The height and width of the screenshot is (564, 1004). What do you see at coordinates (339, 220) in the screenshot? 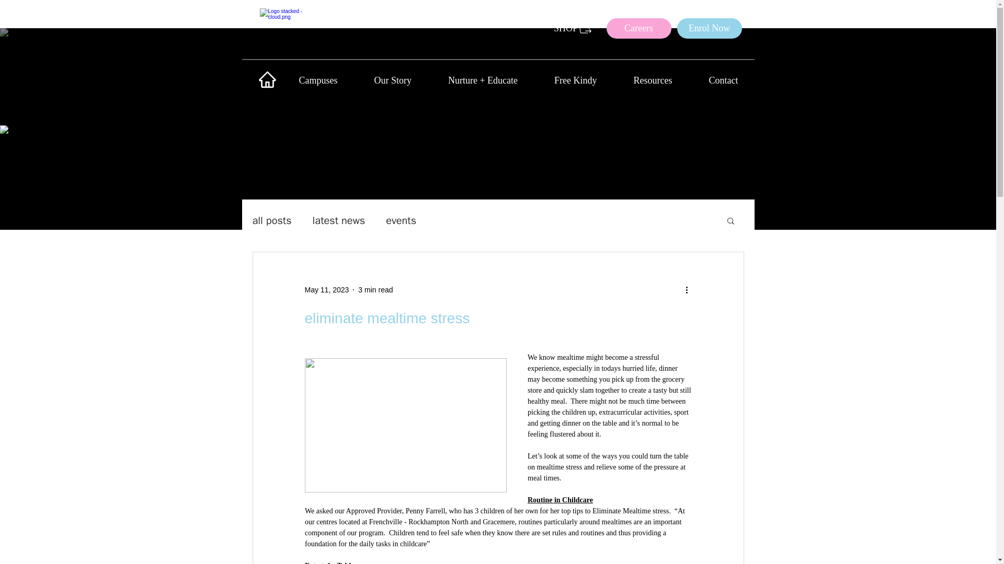
I see `latest news` at bounding box center [339, 220].